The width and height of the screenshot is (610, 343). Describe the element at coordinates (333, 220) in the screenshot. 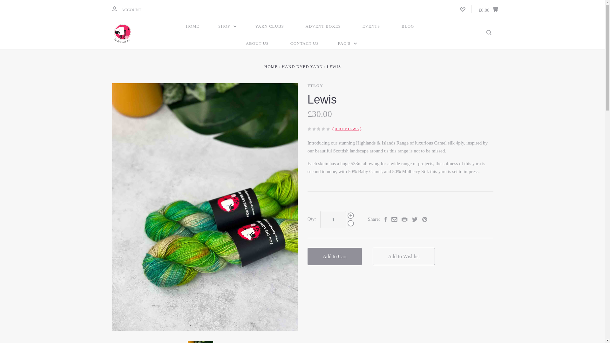

I see `1` at that location.